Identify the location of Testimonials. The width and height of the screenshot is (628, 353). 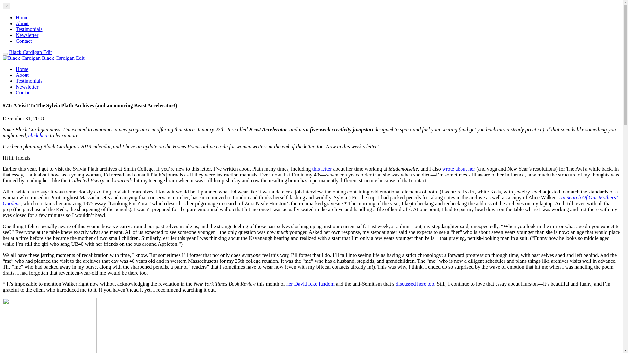
(29, 29).